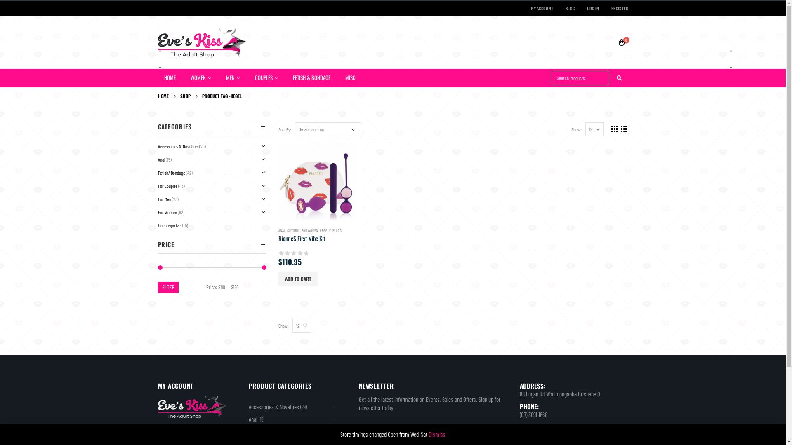 Image resolution: width=792 pixels, height=445 pixels. Describe the element at coordinates (185, 96) in the screenshot. I see `SHOP` at that location.